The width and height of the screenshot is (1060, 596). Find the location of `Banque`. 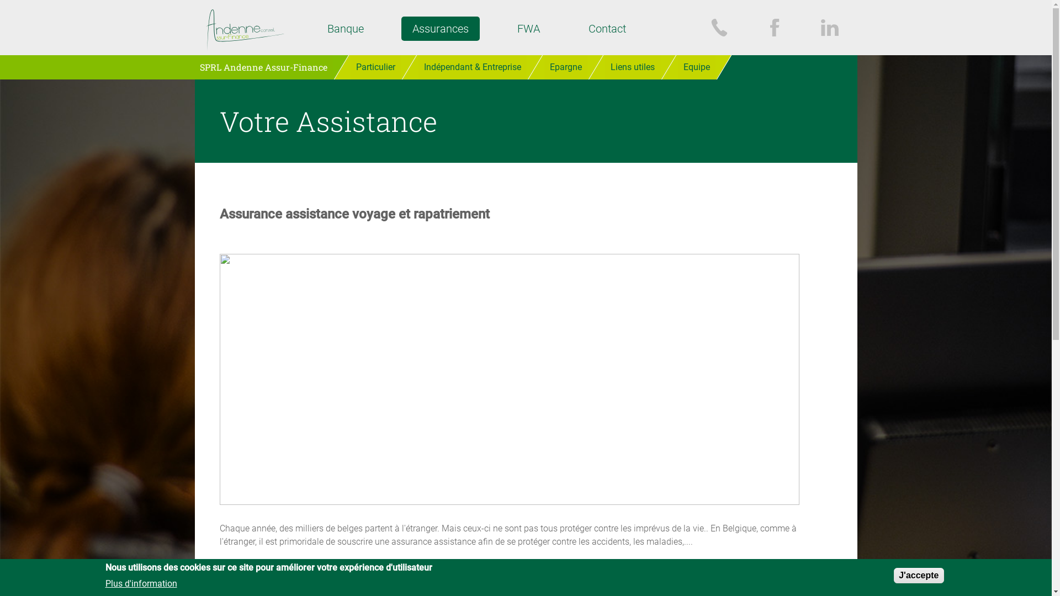

Banque is located at coordinates (345, 29).